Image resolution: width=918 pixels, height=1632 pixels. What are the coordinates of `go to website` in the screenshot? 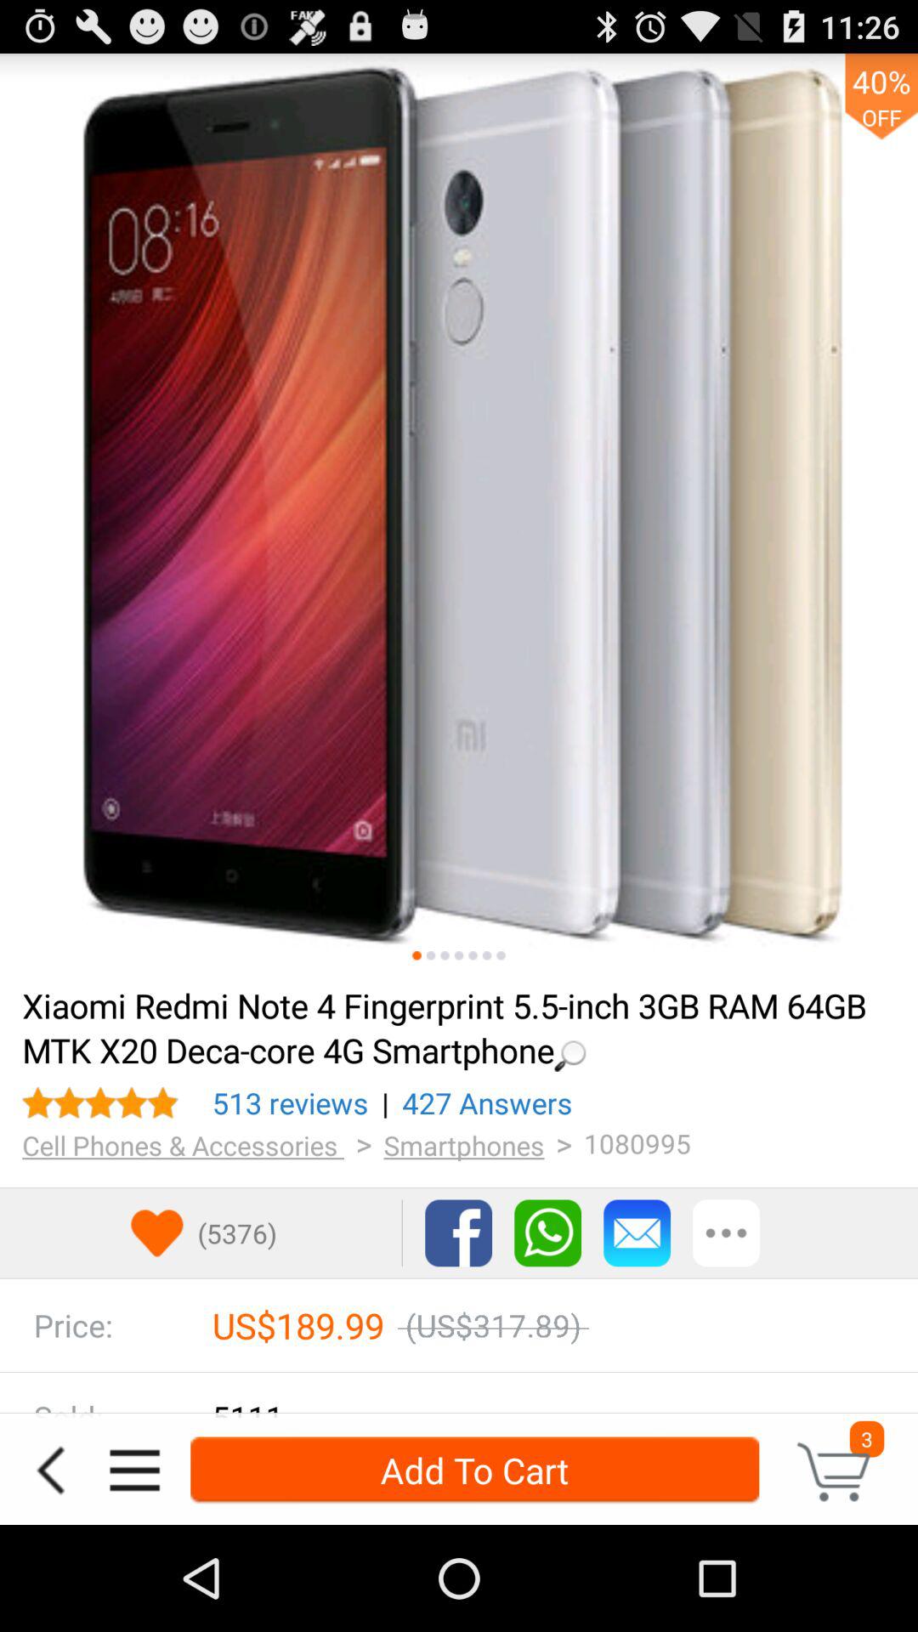 It's located at (459, 513).